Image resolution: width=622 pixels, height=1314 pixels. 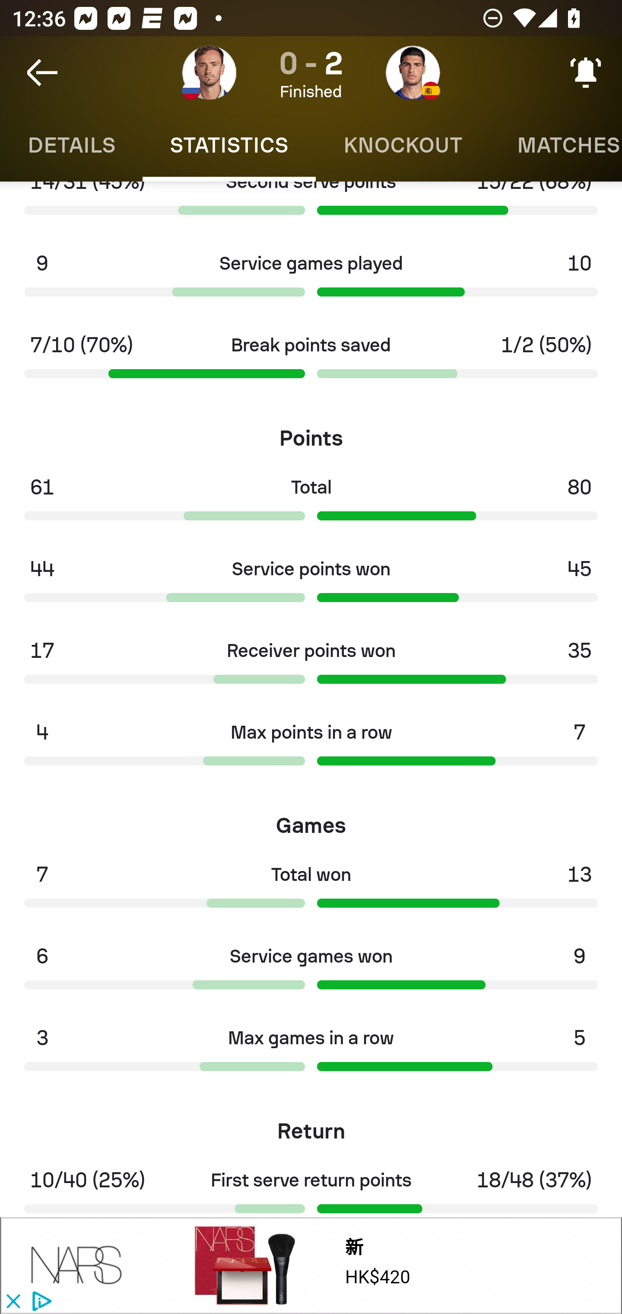 I want to click on Matches MATCHES, so click(x=555, y=145).